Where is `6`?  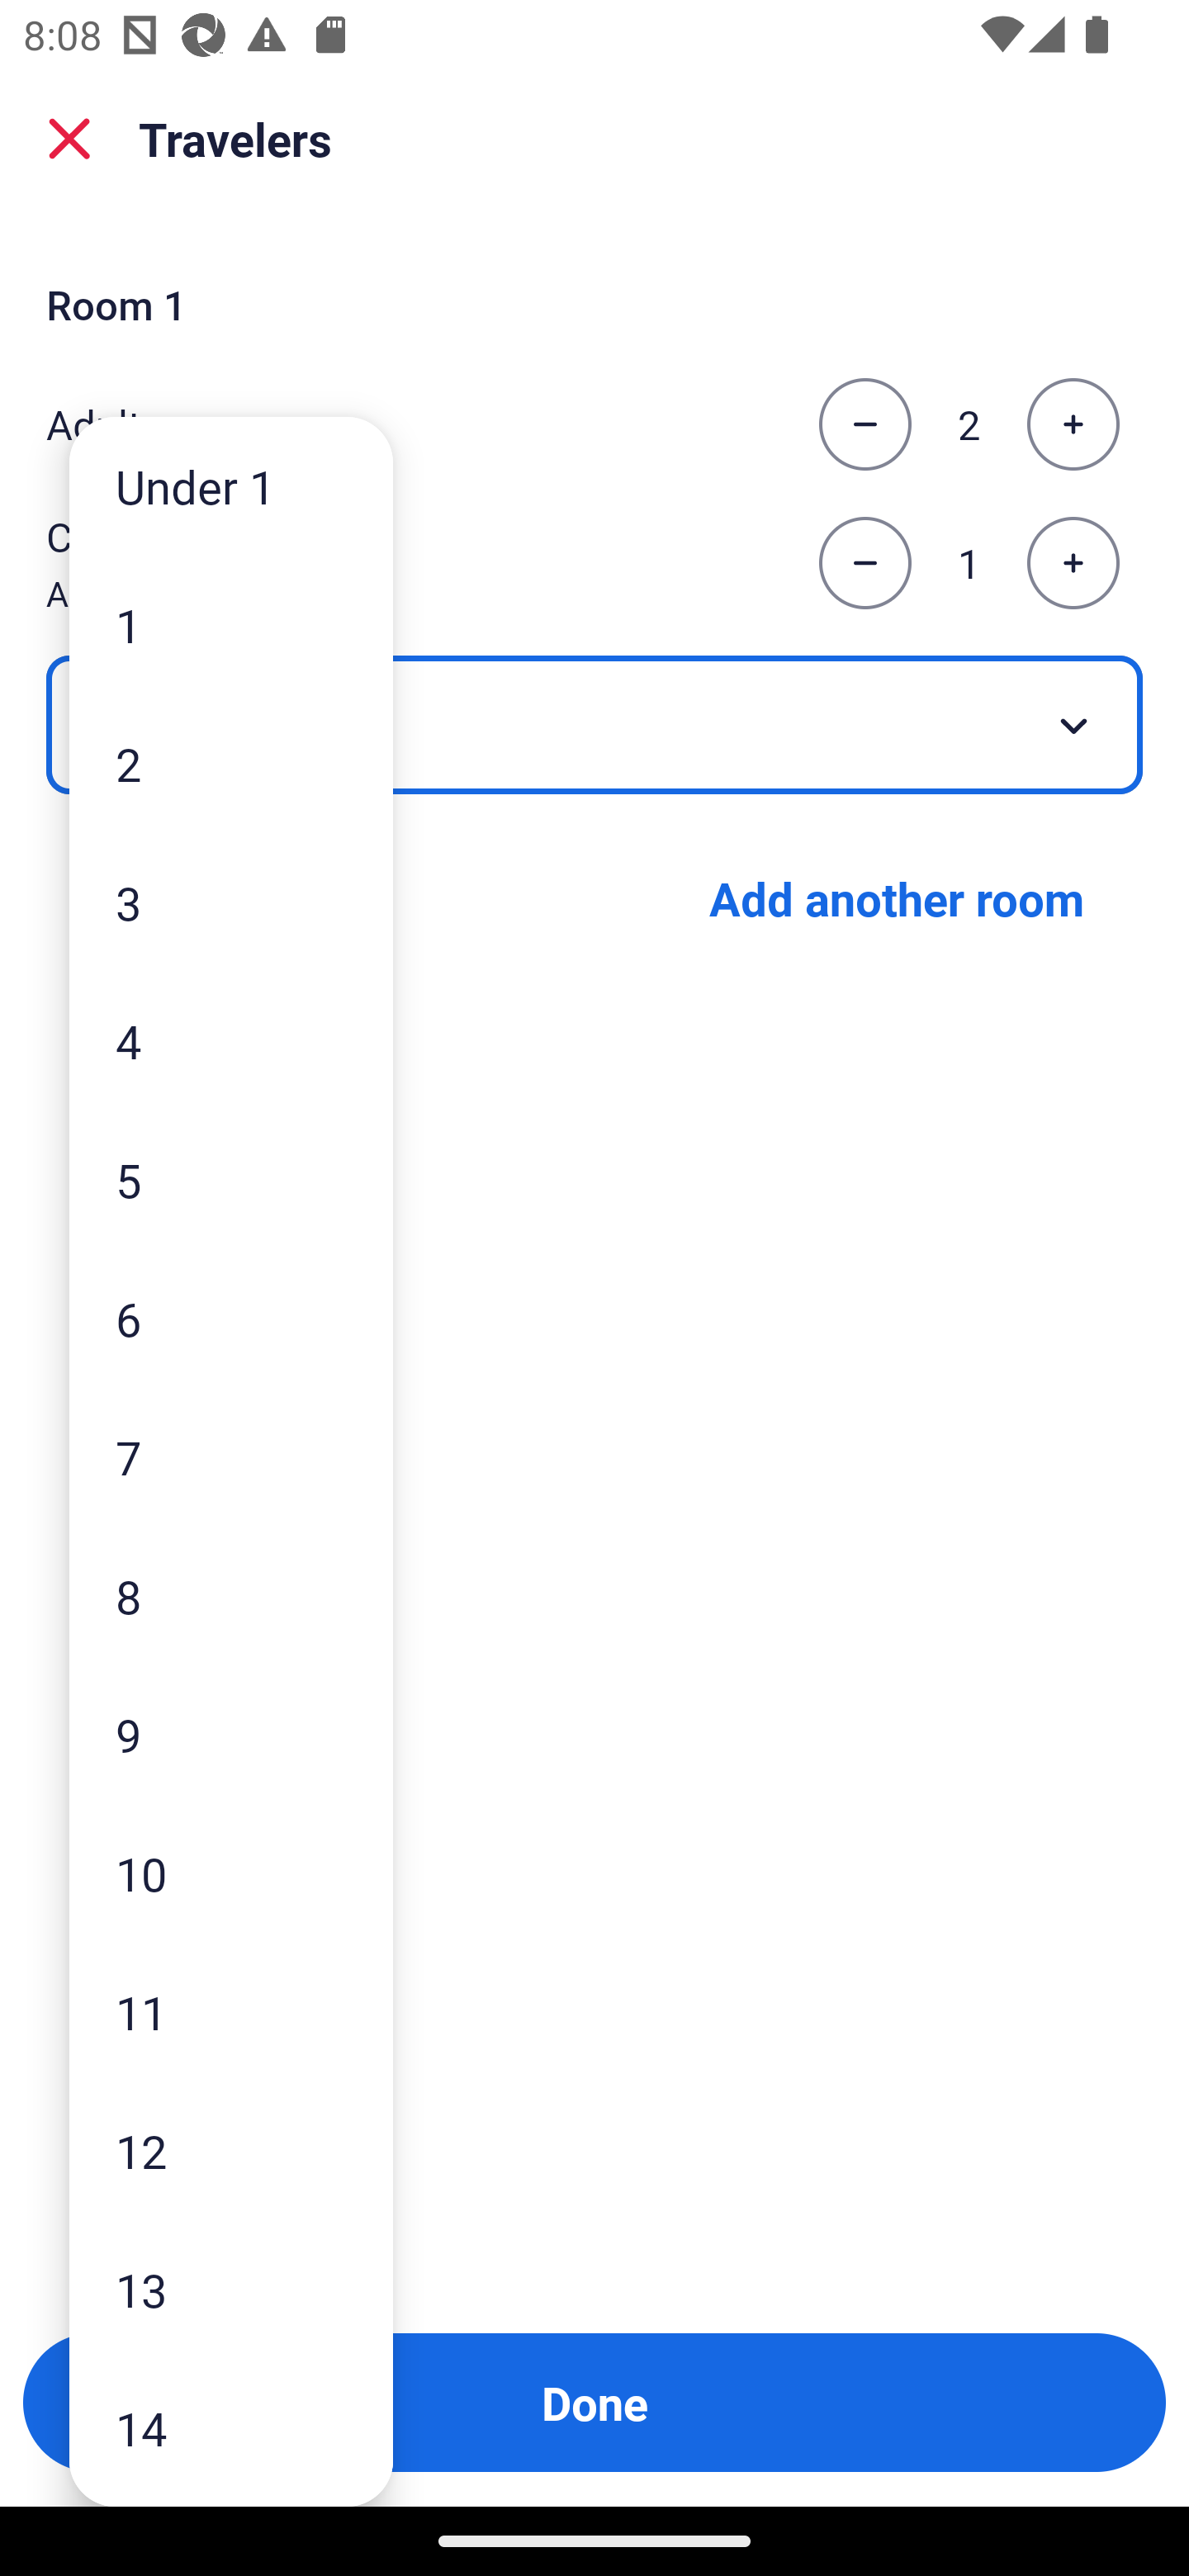
6 is located at coordinates (231, 1319).